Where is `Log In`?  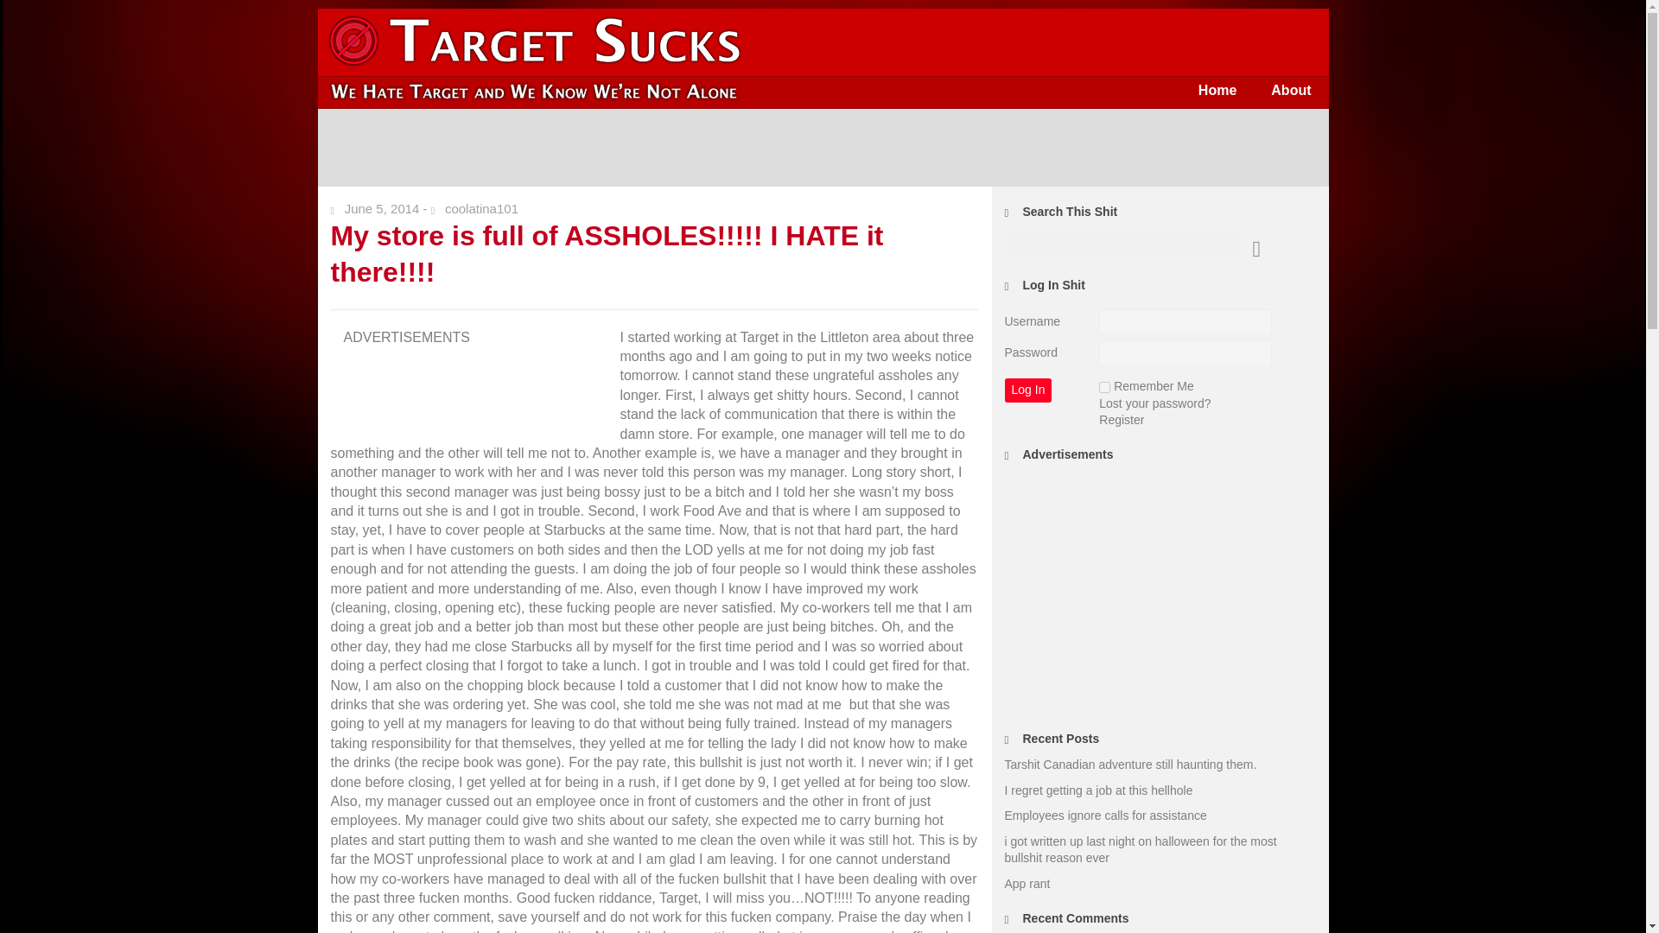 Log In is located at coordinates (1027, 390).